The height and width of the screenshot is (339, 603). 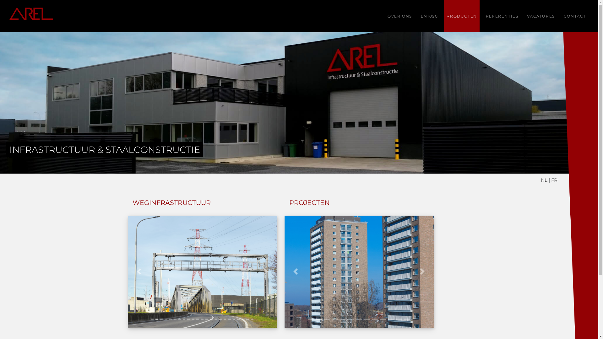 I want to click on PRODUCTEN, so click(x=462, y=16).